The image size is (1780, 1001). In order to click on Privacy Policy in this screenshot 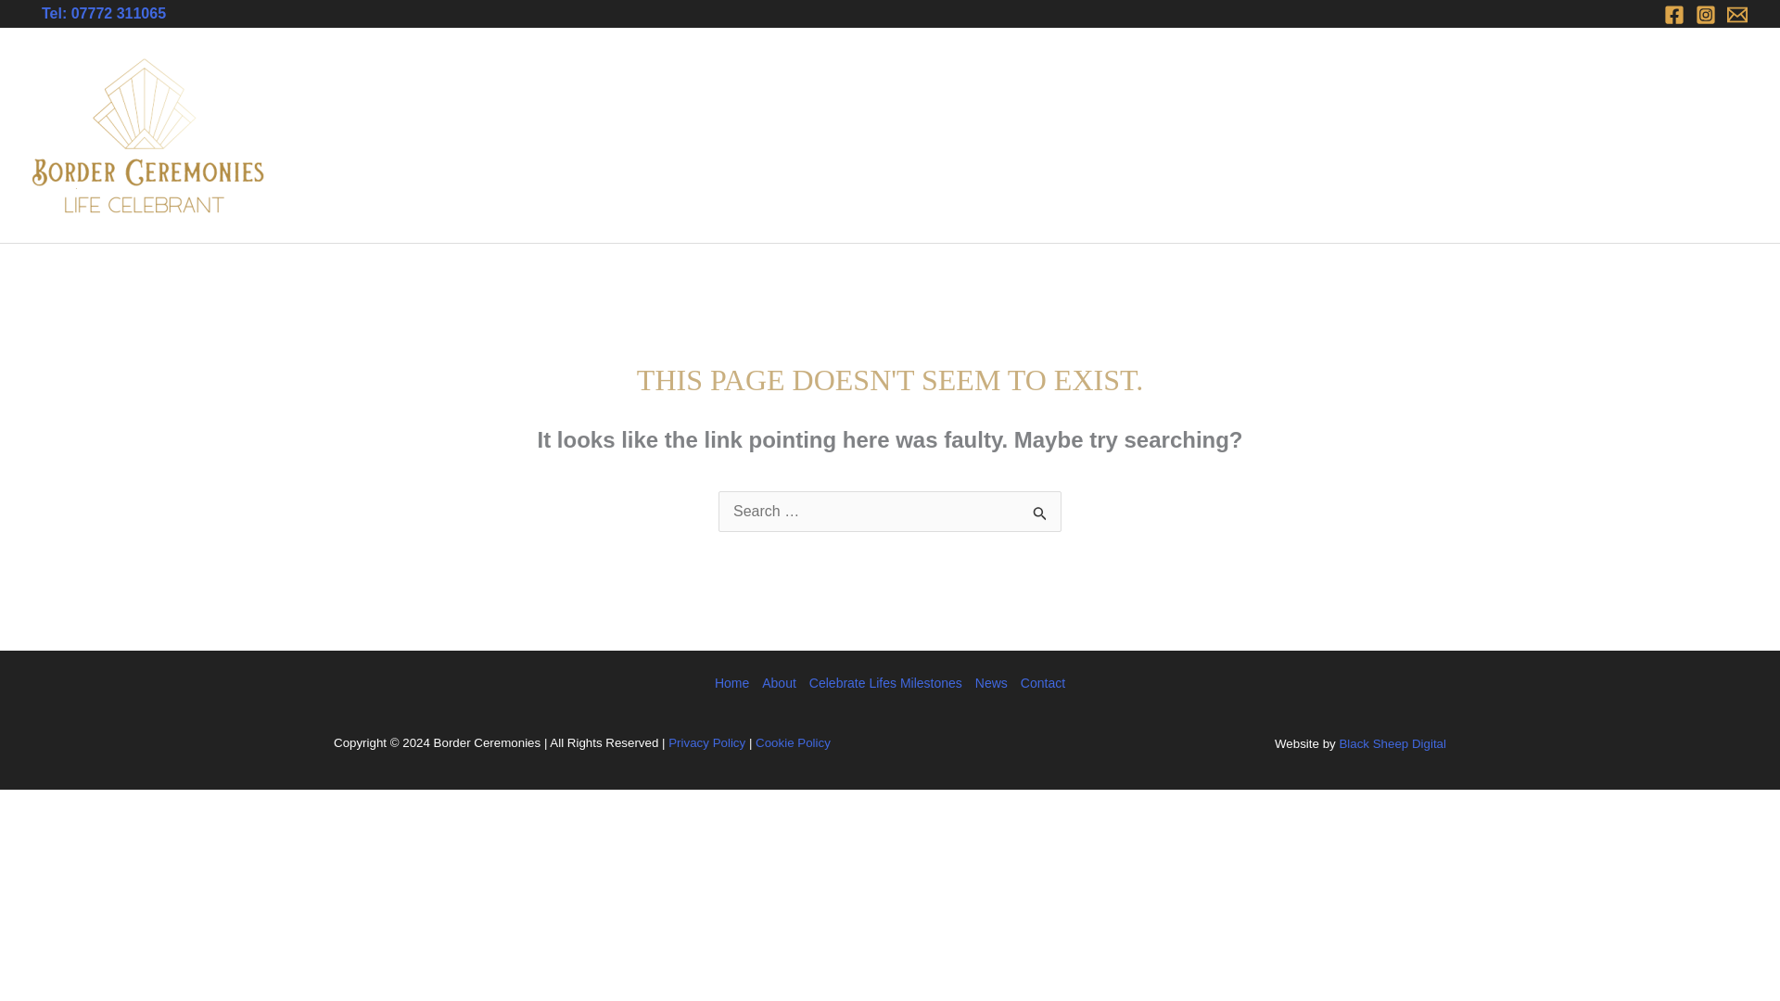, I will do `click(706, 741)`.